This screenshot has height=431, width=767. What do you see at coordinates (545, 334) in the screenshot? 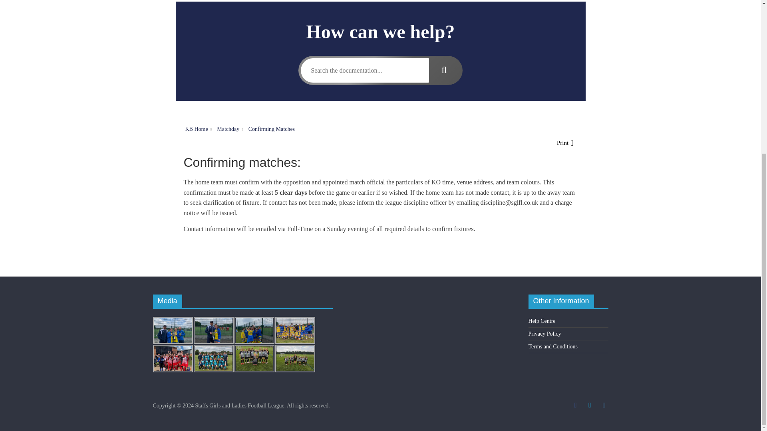
I see `Privacy Policy` at bounding box center [545, 334].